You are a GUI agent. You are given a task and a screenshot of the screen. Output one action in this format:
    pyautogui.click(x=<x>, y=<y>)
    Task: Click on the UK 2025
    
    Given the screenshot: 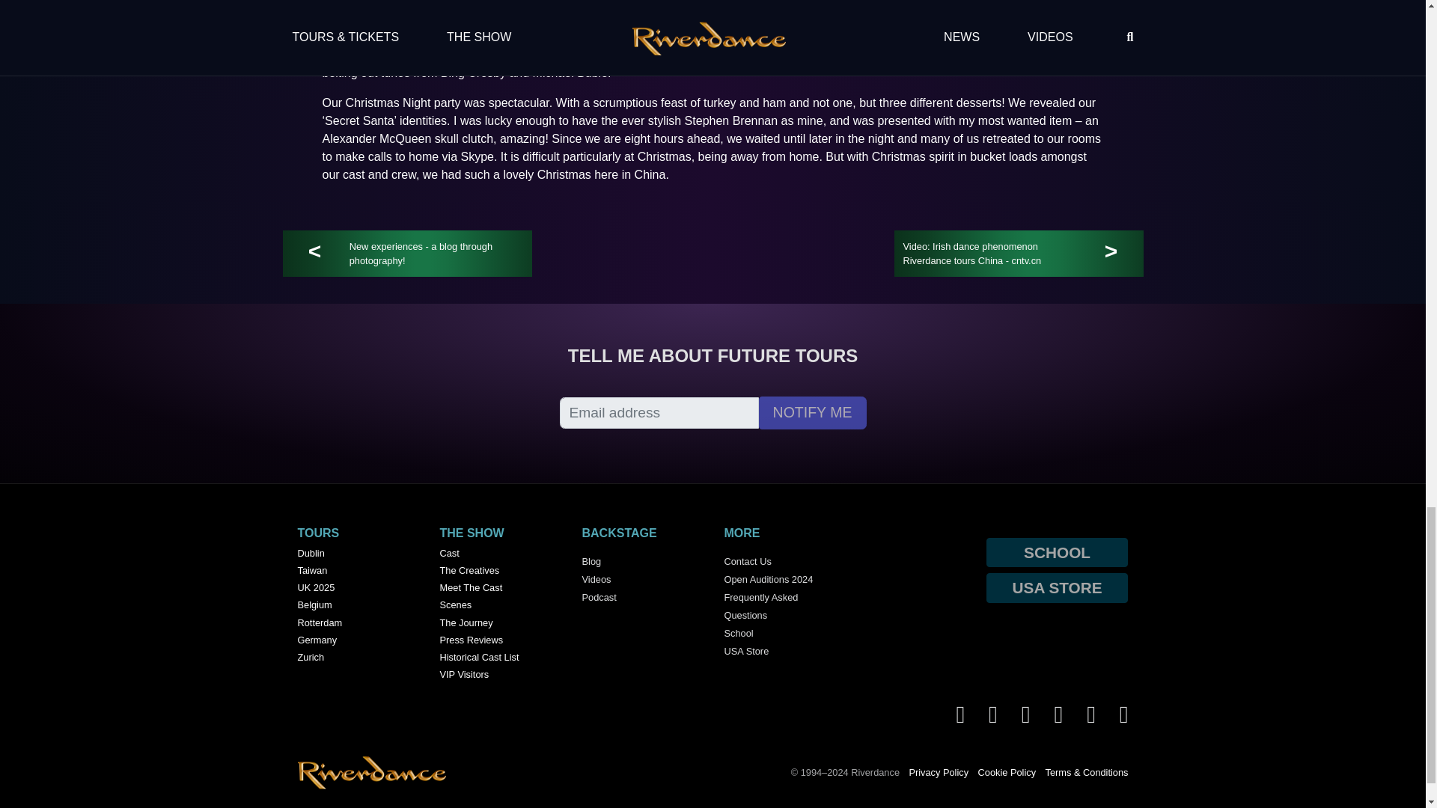 What is the action you would take?
    pyautogui.click(x=358, y=590)
    